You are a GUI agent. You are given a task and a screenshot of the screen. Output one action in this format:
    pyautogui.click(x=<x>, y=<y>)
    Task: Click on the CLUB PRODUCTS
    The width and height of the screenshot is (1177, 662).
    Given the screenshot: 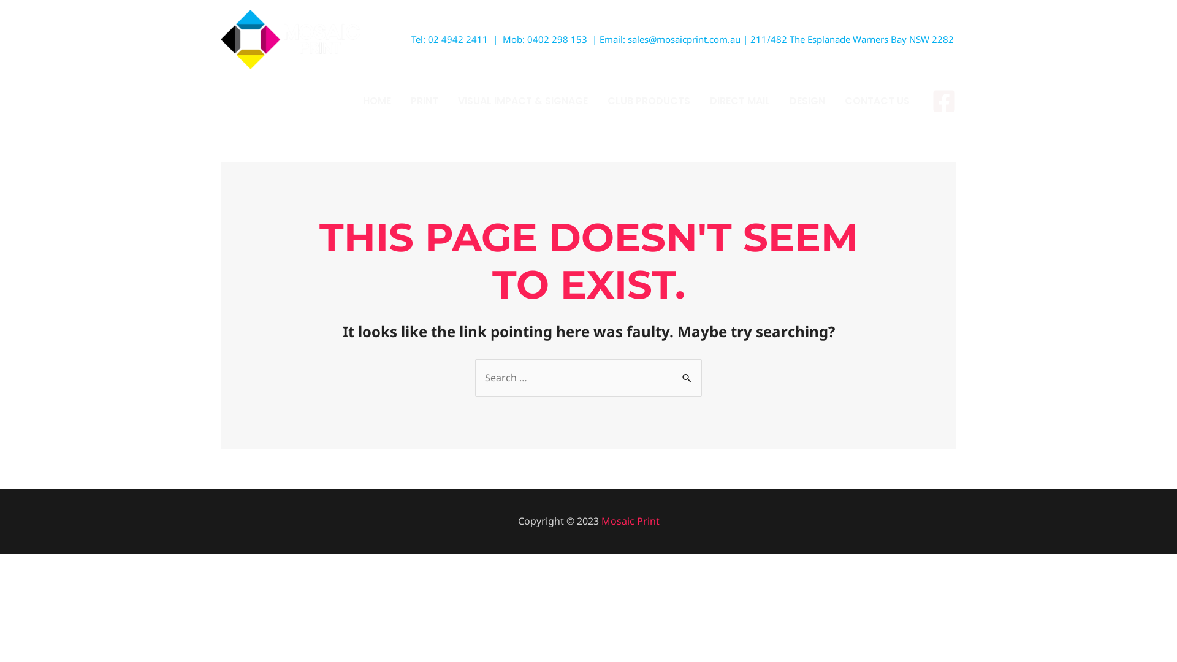 What is the action you would take?
    pyautogui.click(x=649, y=101)
    